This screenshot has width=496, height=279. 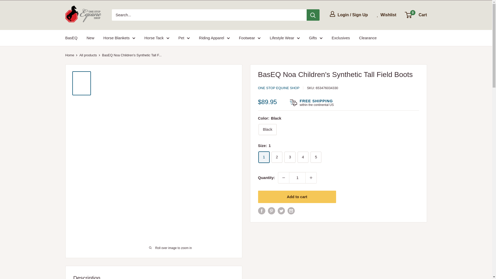 What do you see at coordinates (277, 157) in the screenshot?
I see `2` at bounding box center [277, 157].